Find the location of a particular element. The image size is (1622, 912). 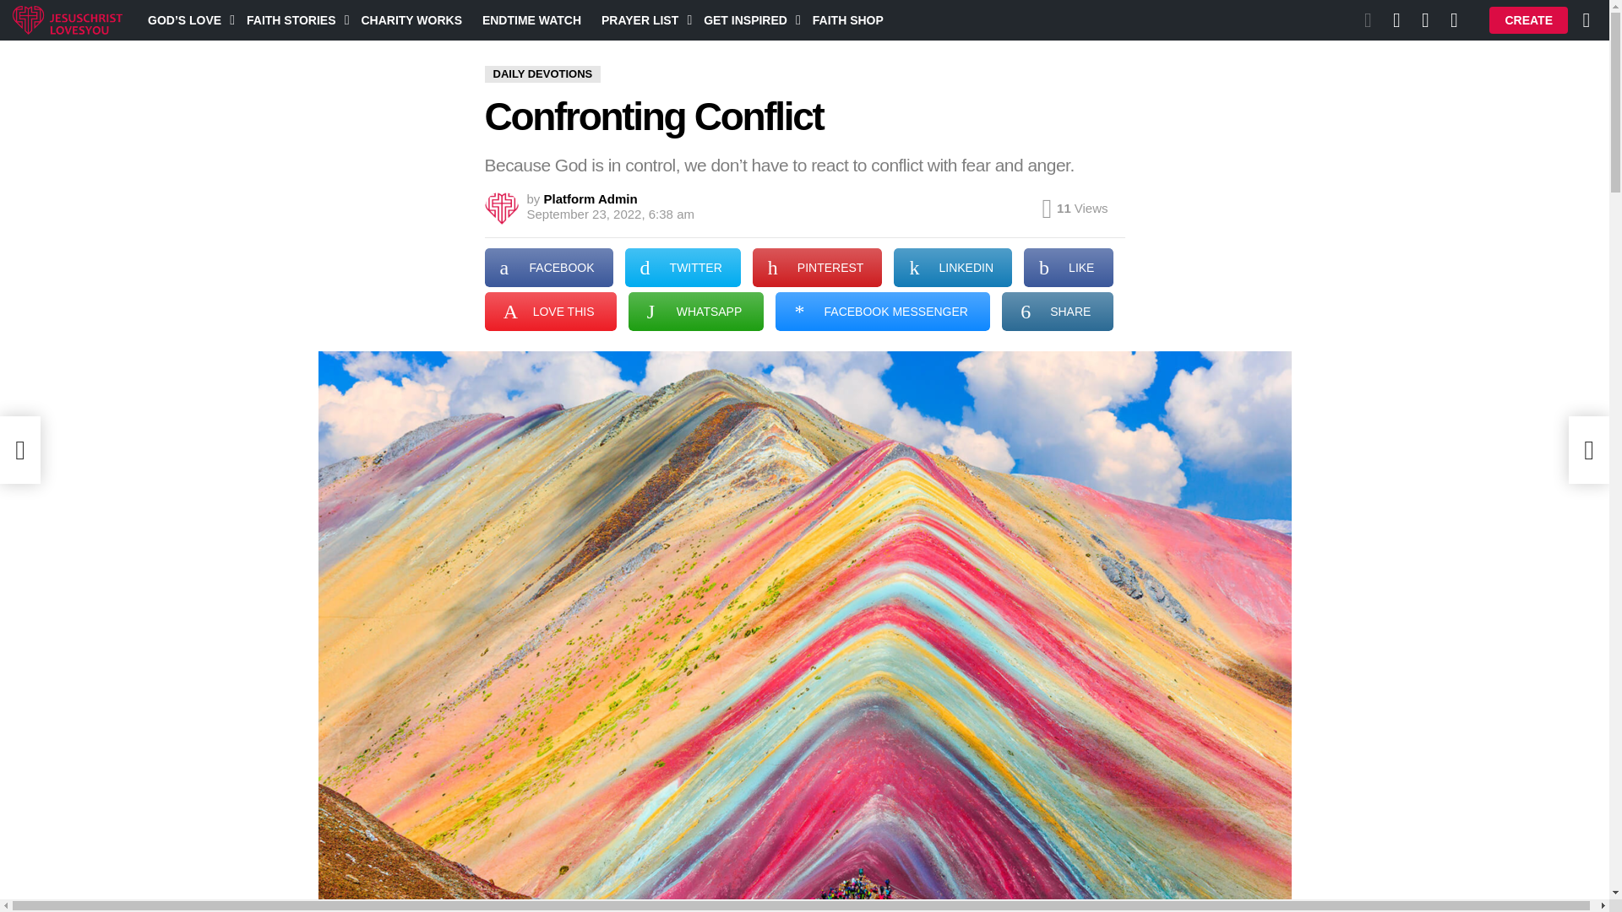

Share on Like is located at coordinates (1068, 267).